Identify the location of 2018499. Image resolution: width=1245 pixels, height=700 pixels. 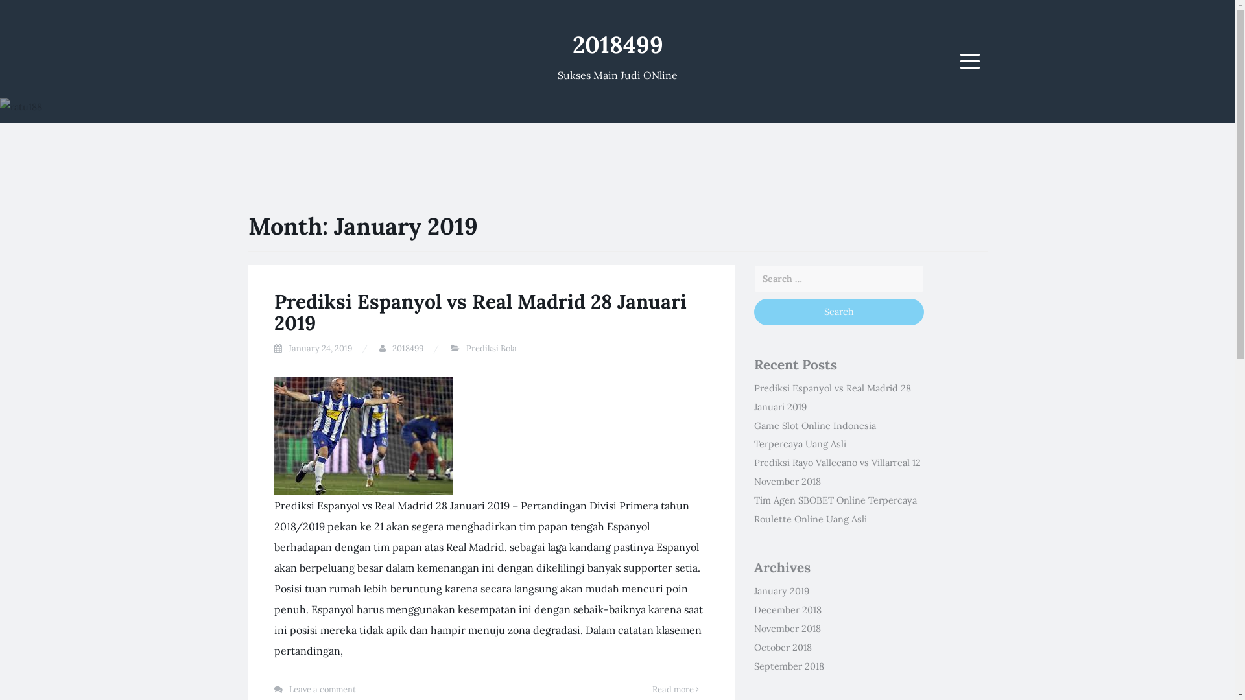
(407, 349).